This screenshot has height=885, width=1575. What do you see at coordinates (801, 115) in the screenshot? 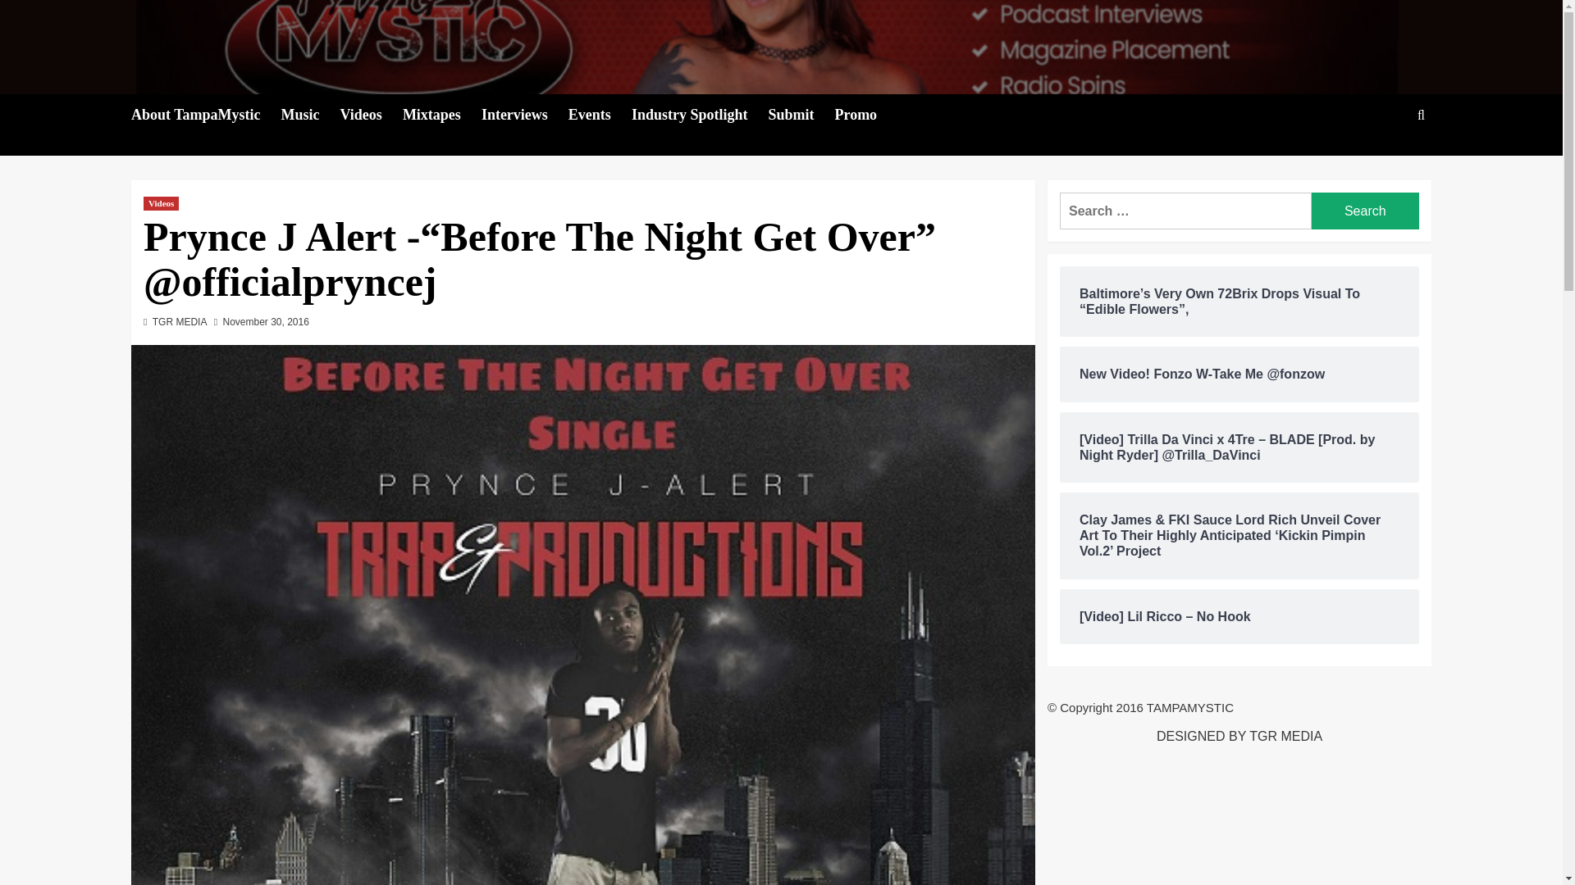
I see `Submit` at bounding box center [801, 115].